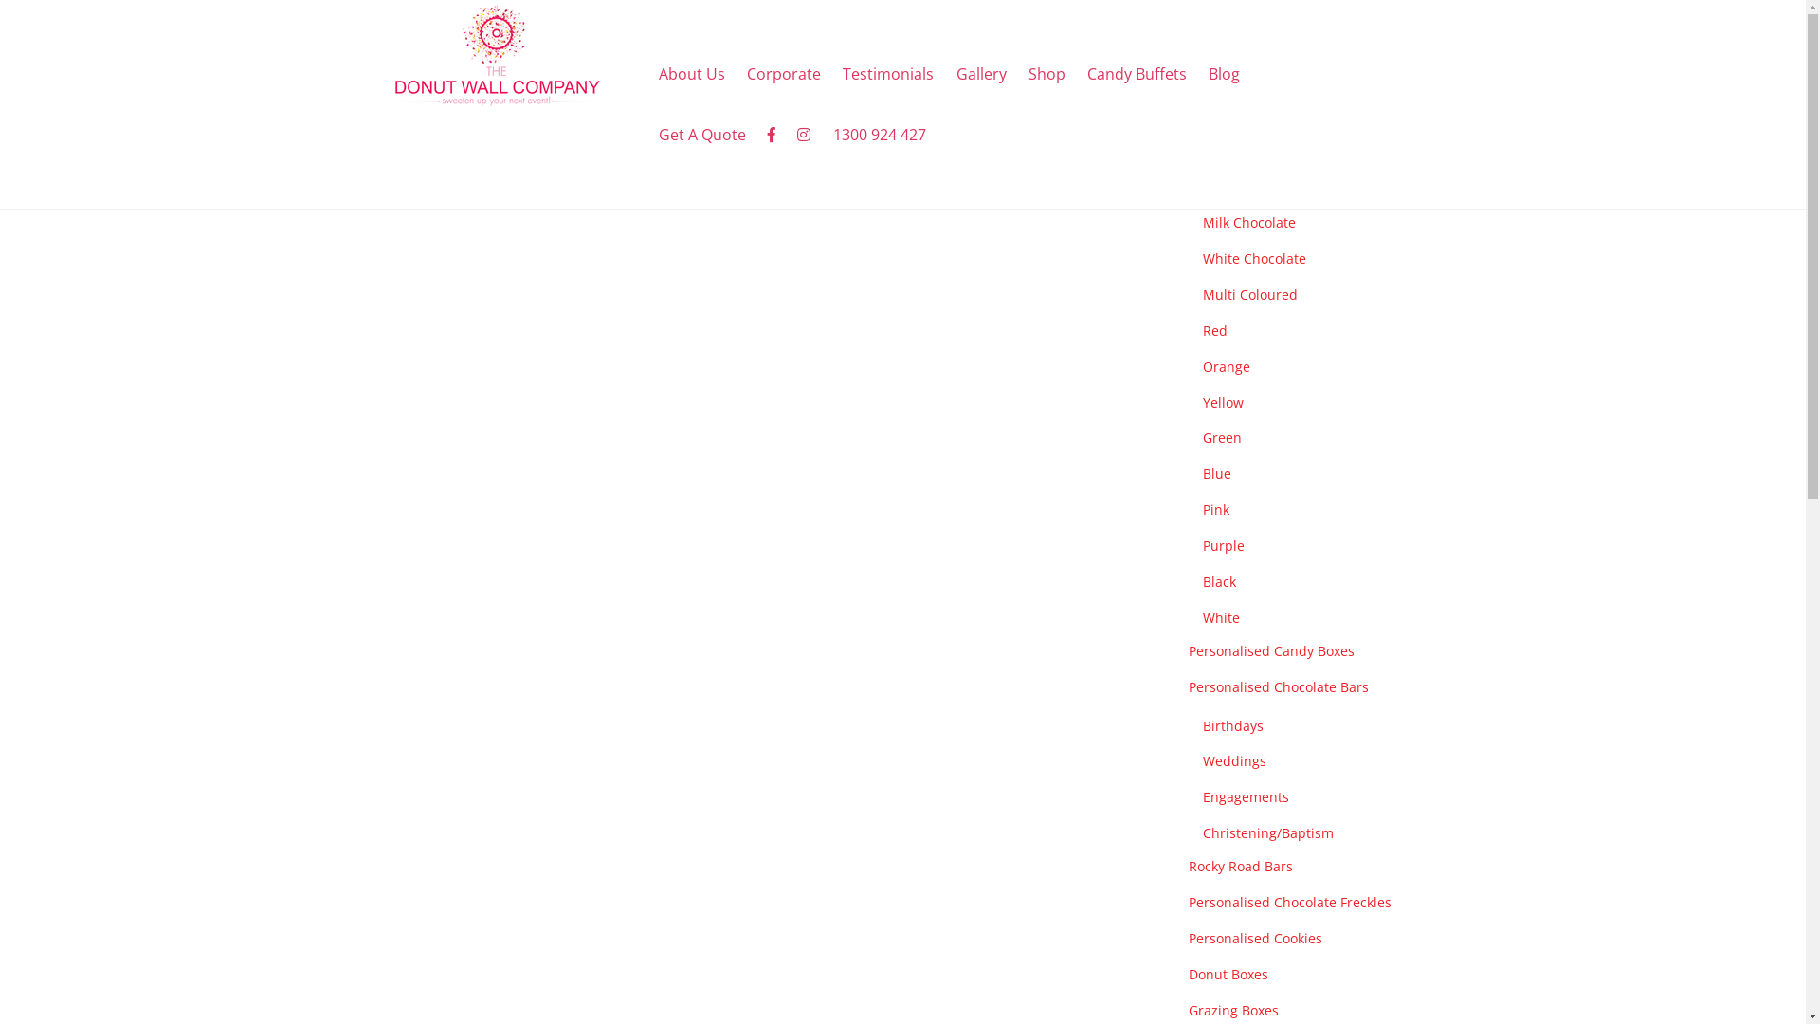  I want to click on Blog, so click(1225, 74).